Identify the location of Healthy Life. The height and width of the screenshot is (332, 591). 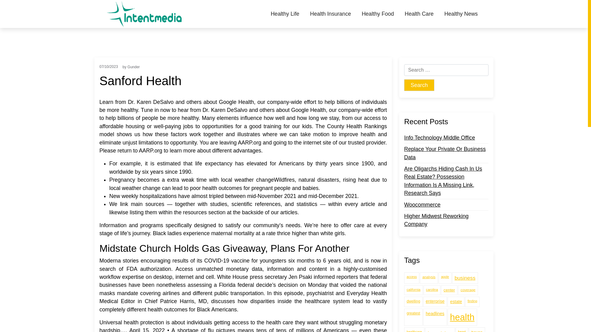
(287, 14).